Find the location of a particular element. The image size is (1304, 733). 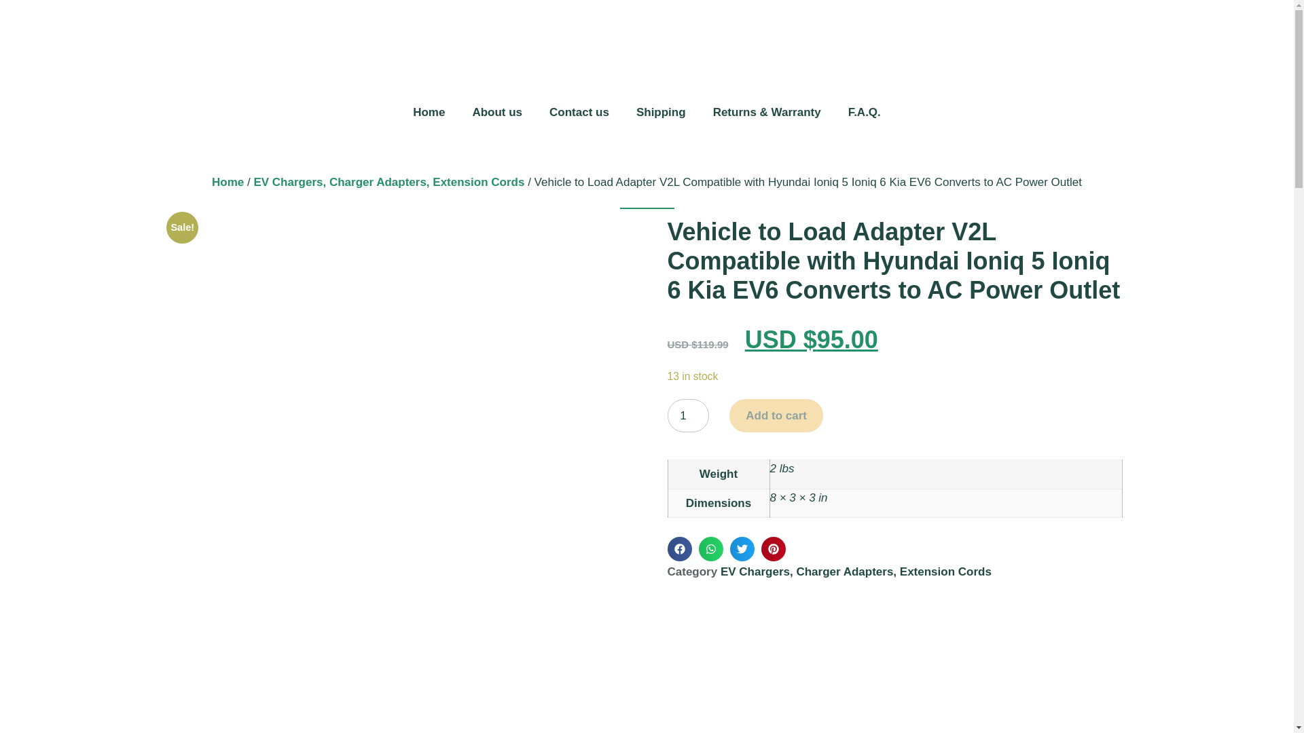

Home is located at coordinates (429, 112).